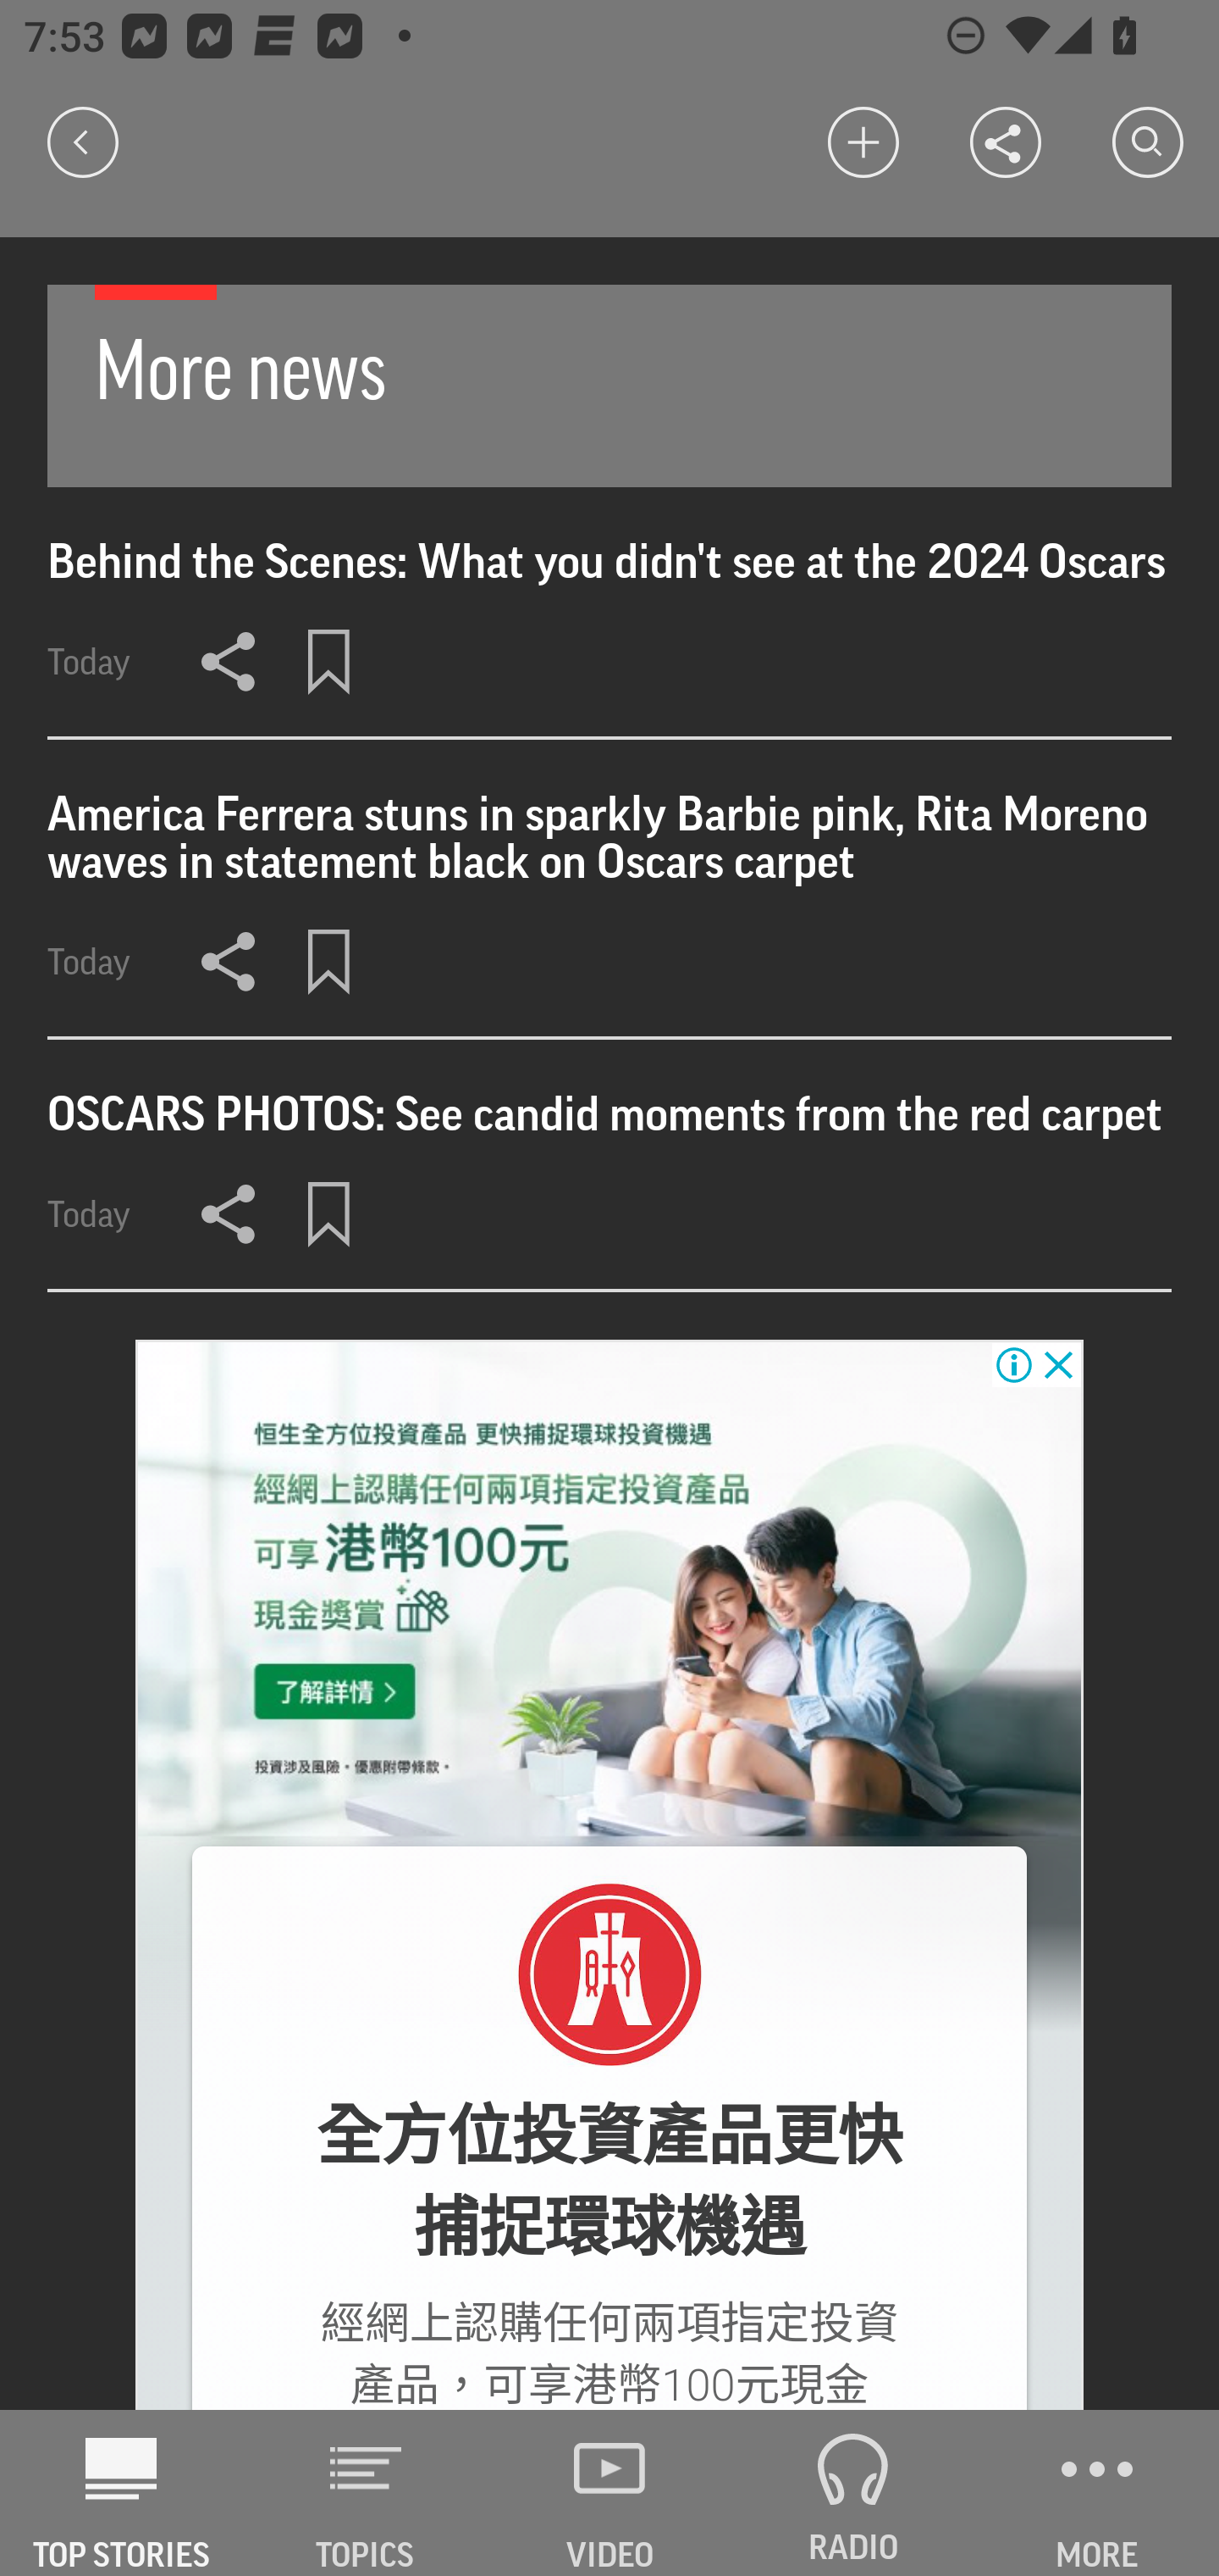 This screenshot has width=1219, height=2576. Describe the element at coordinates (609, 2183) in the screenshot. I see `全方位投資產品更快 捕捉環球機遇 全方位投資產品更快 捕捉環球機遇` at that location.